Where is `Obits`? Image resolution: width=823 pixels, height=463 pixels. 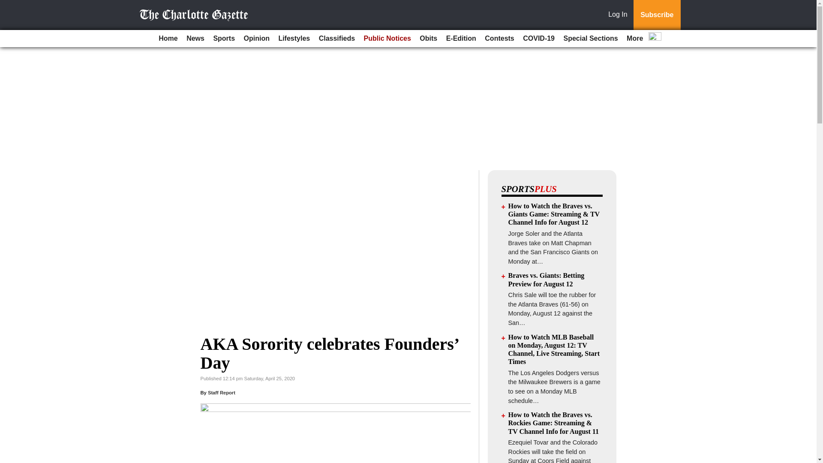
Obits is located at coordinates (428, 39).